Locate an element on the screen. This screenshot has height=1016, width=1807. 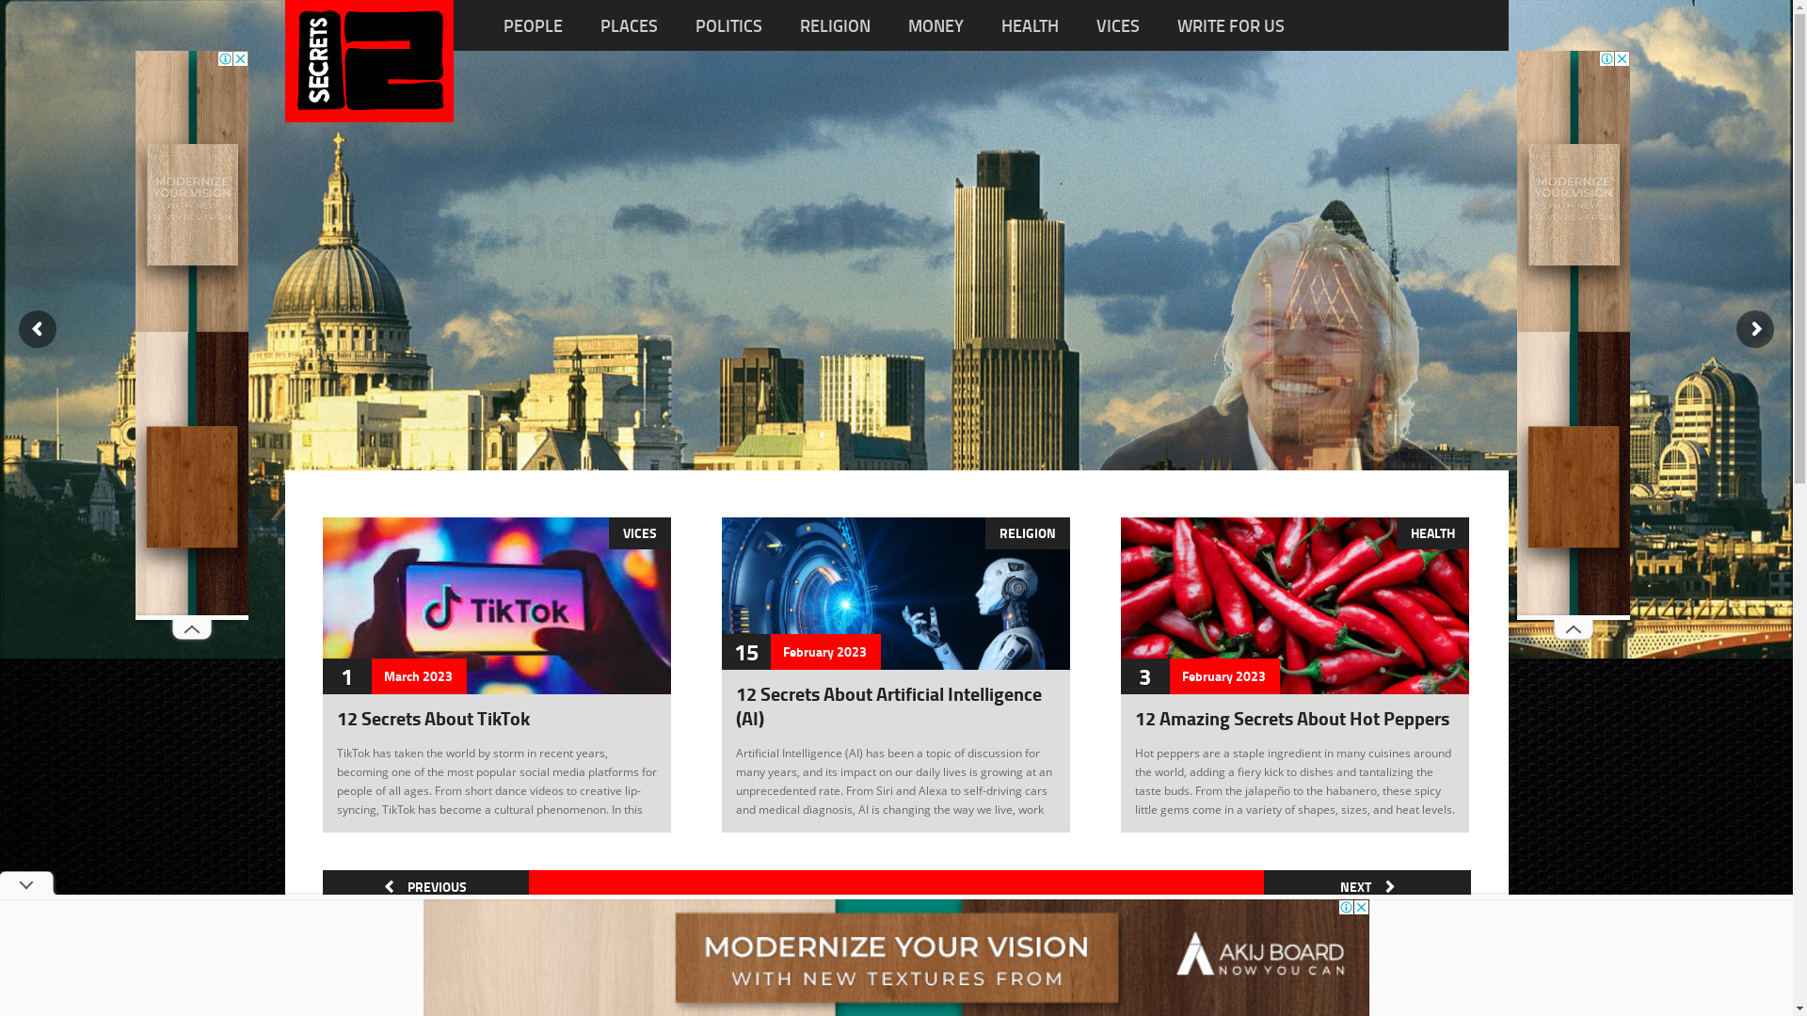
PLACES is located at coordinates (629, 25).